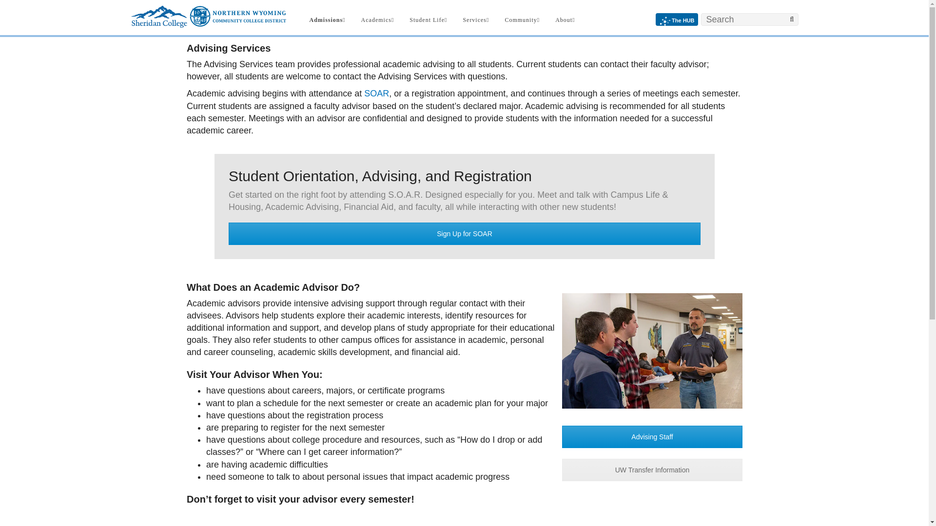 Image resolution: width=936 pixels, height=526 pixels. Describe the element at coordinates (327, 17) in the screenshot. I see `Admissions` at that location.